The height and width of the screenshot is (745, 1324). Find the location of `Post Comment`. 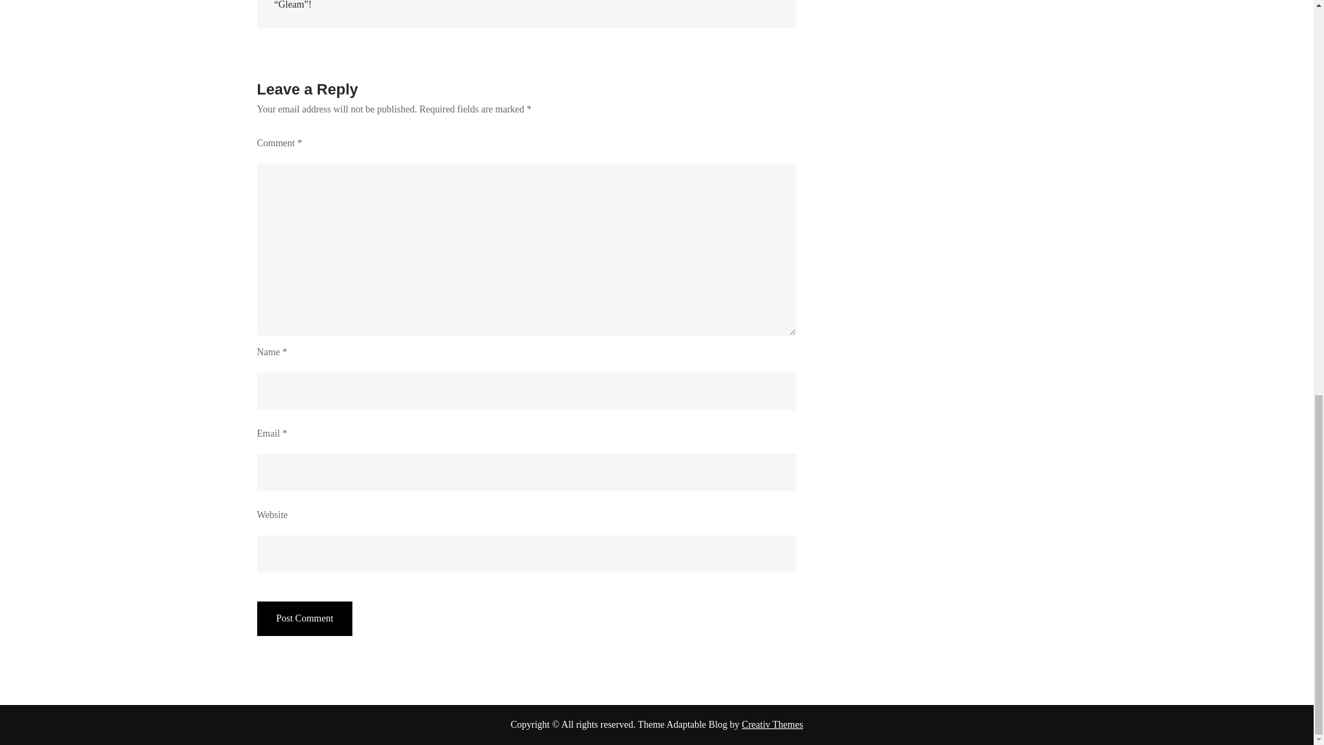

Post Comment is located at coordinates (304, 618).